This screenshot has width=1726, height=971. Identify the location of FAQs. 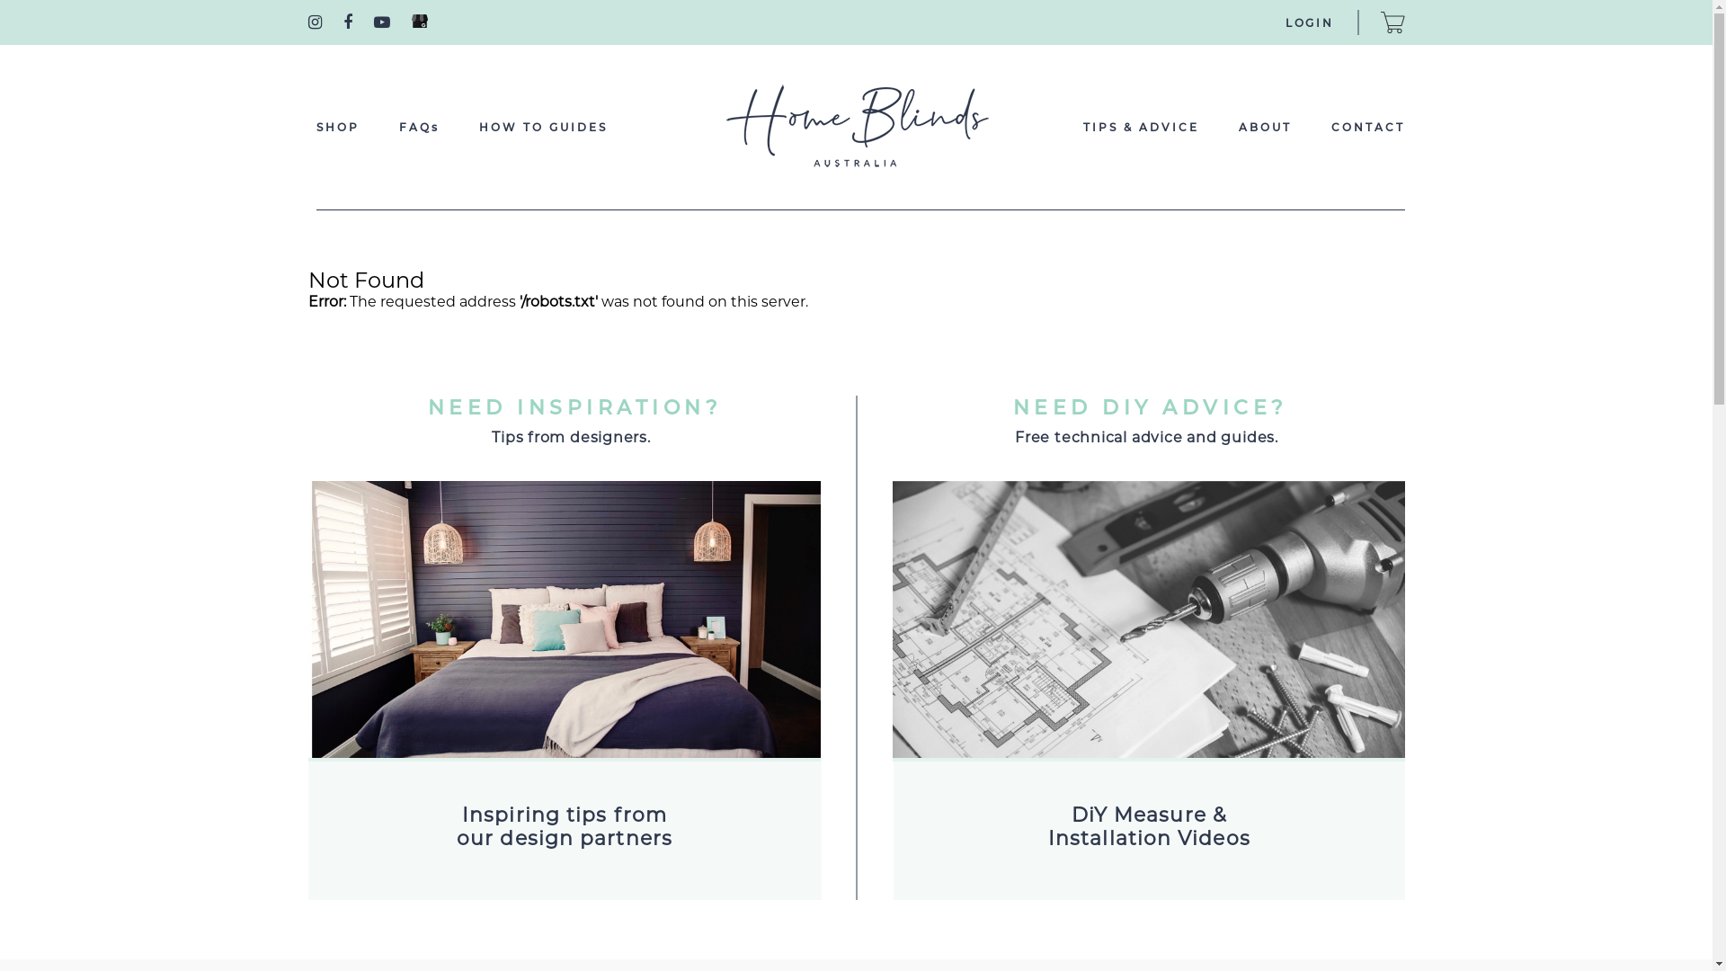
(419, 128).